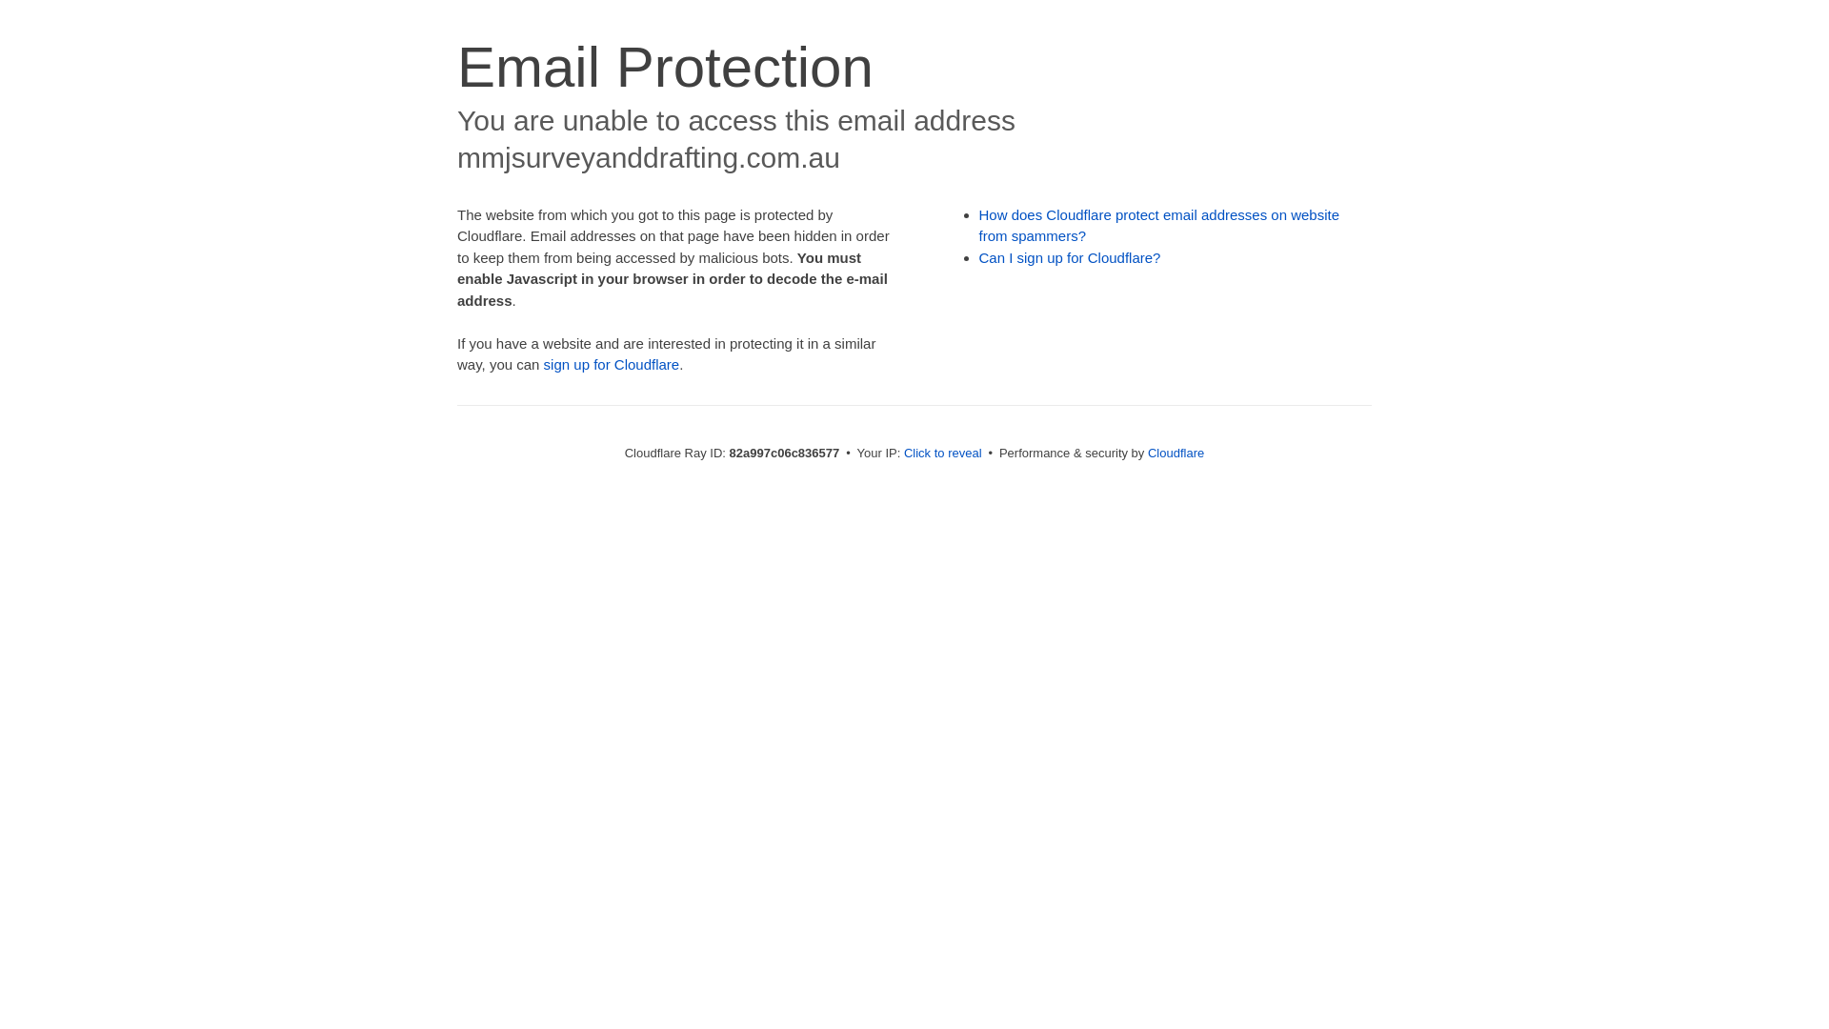 The height and width of the screenshot is (1029, 1829). Describe the element at coordinates (1071, 257) in the screenshot. I see `Can I sign up for Cloudflare?` at that location.